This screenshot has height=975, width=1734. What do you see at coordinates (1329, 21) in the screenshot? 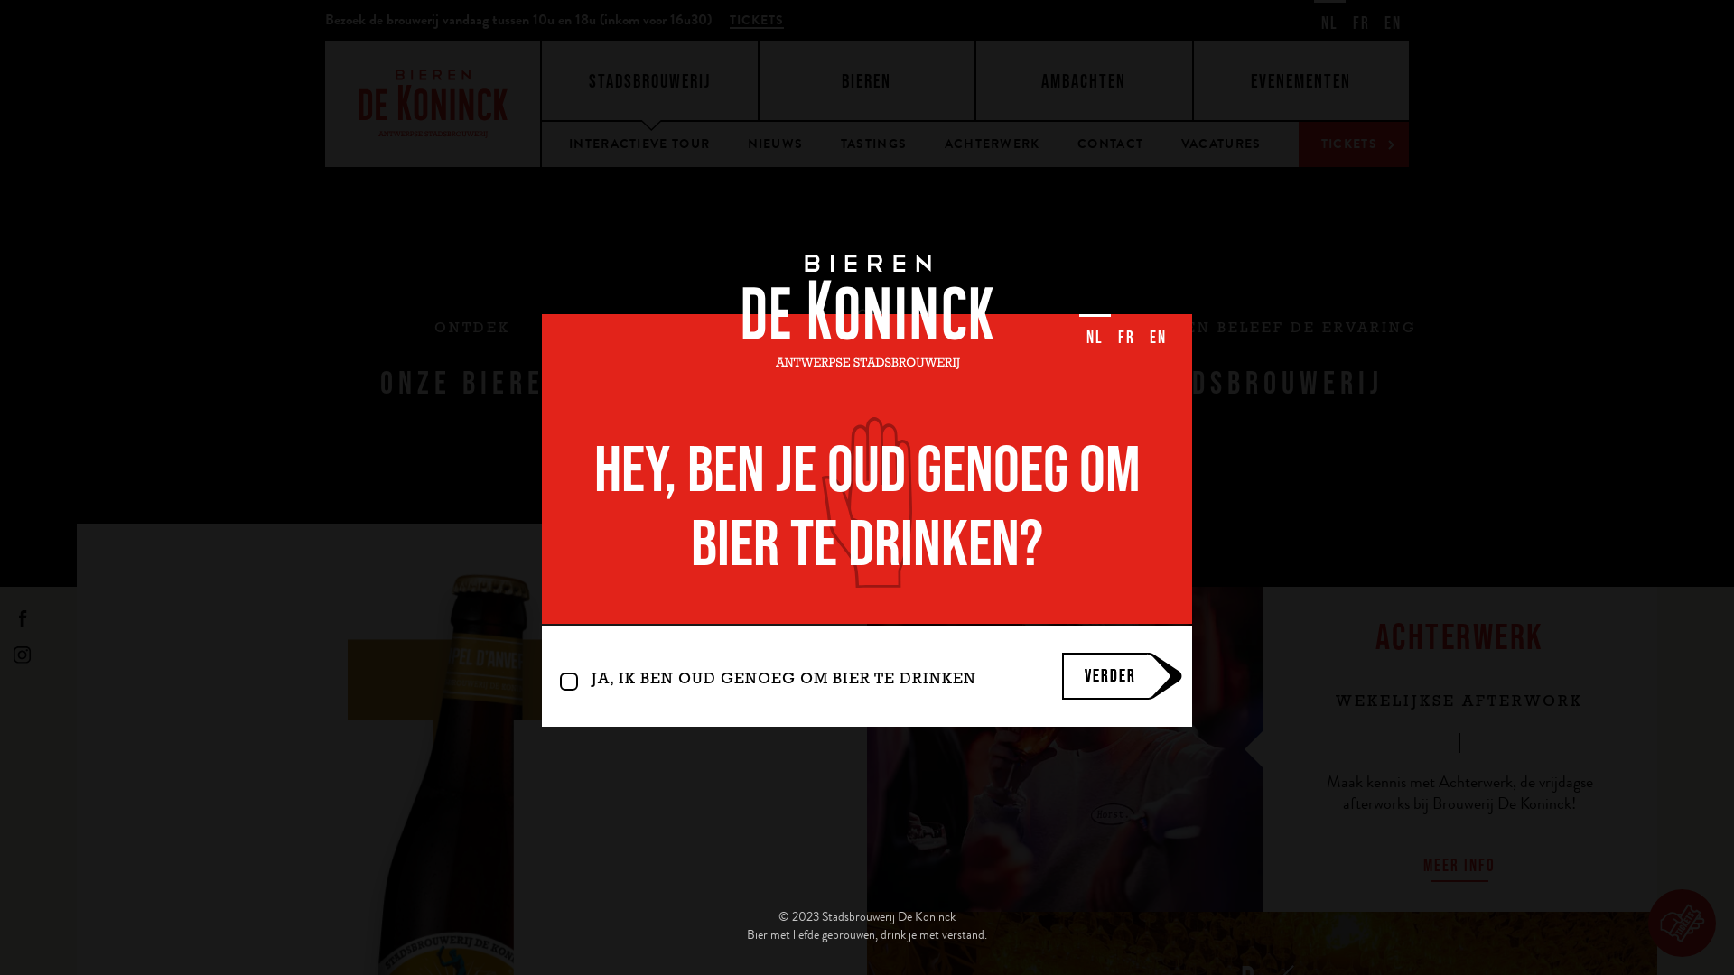
I see `NL` at bounding box center [1329, 21].